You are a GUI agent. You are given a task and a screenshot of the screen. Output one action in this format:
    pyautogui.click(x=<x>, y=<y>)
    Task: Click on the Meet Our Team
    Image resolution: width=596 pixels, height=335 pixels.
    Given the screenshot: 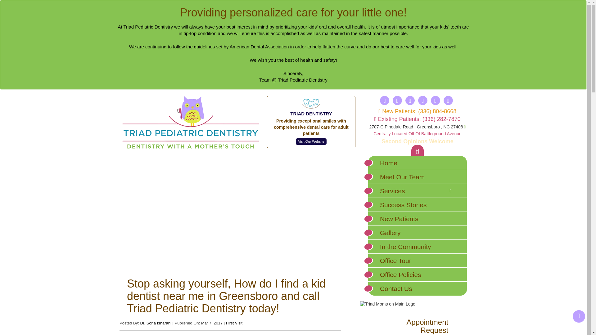 What is the action you would take?
    pyautogui.click(x=417, y=177)
    